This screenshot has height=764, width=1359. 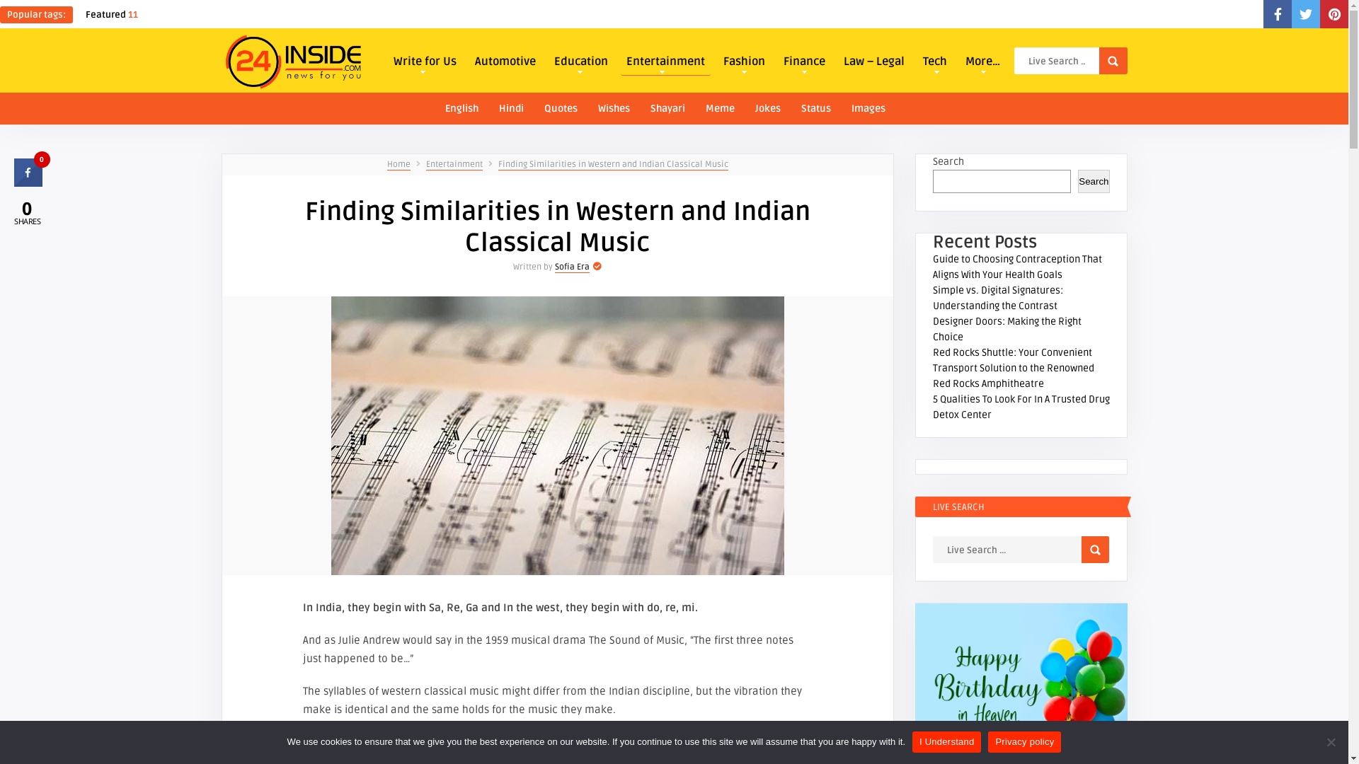 I want to click on Status, so click(x=816, y=108).